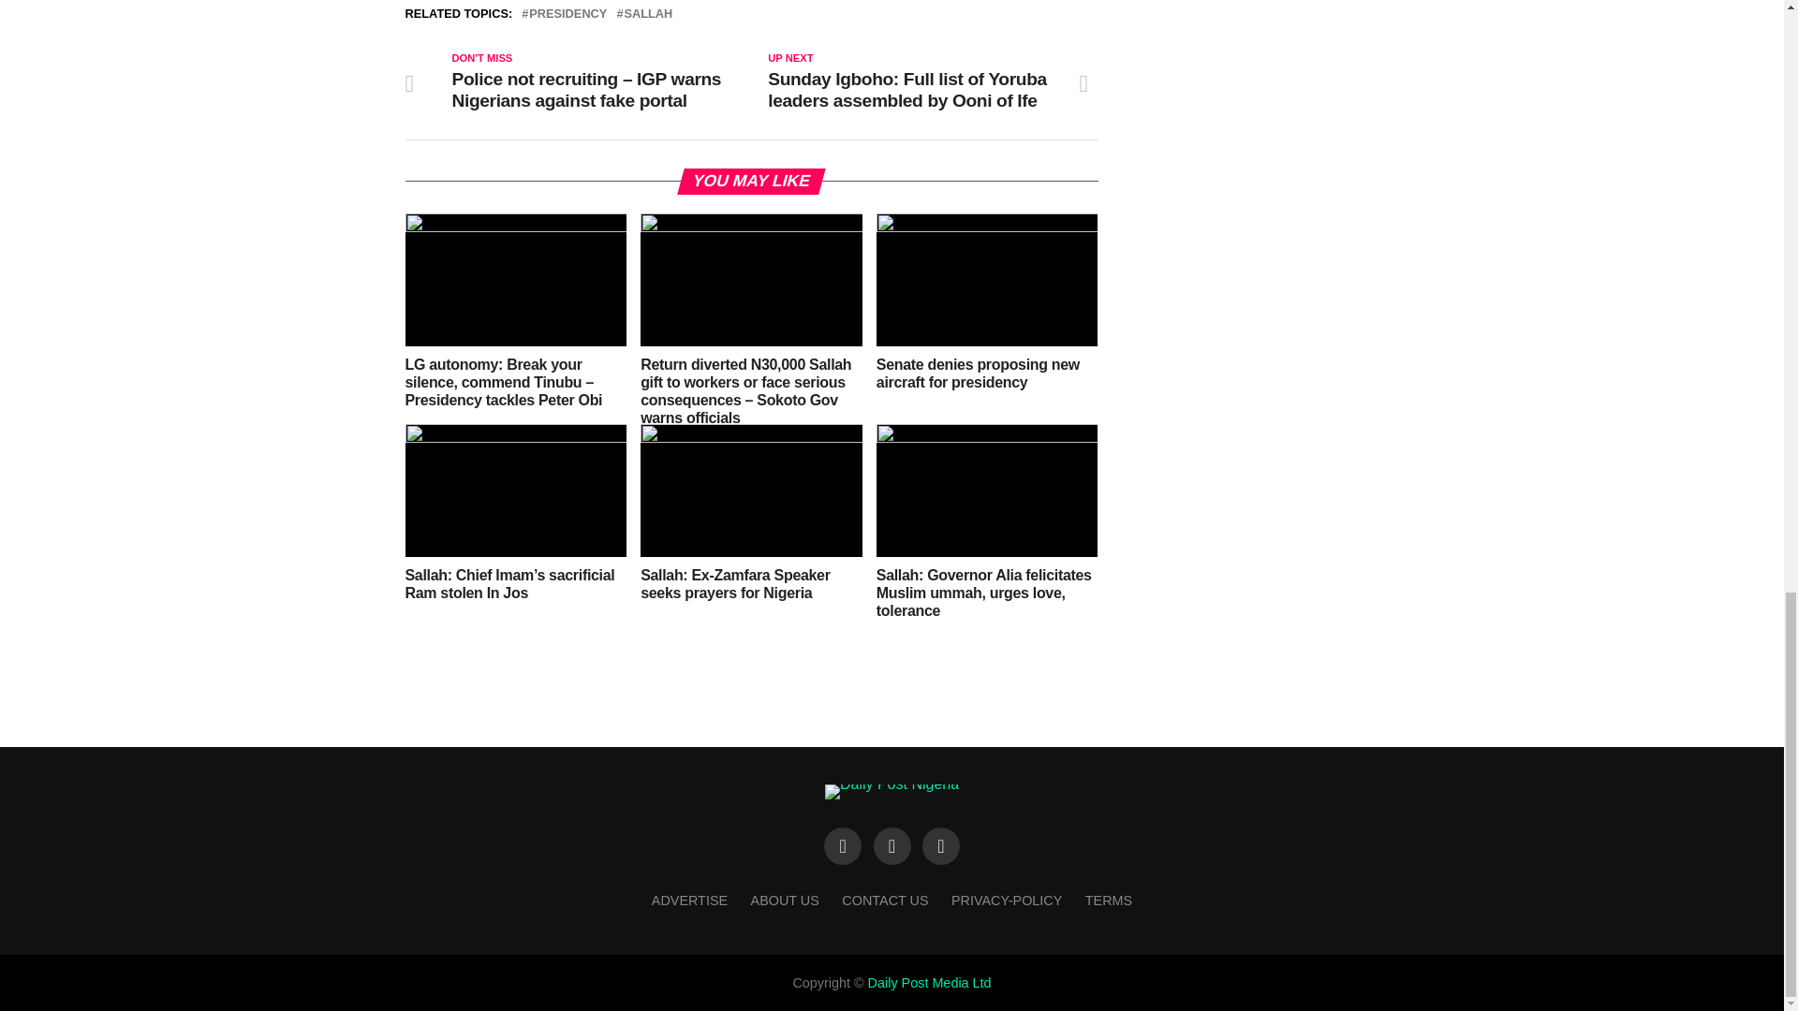 This screenshot has height=1011, width=1798. I want to click on ABOUT US, so click(785, 900).